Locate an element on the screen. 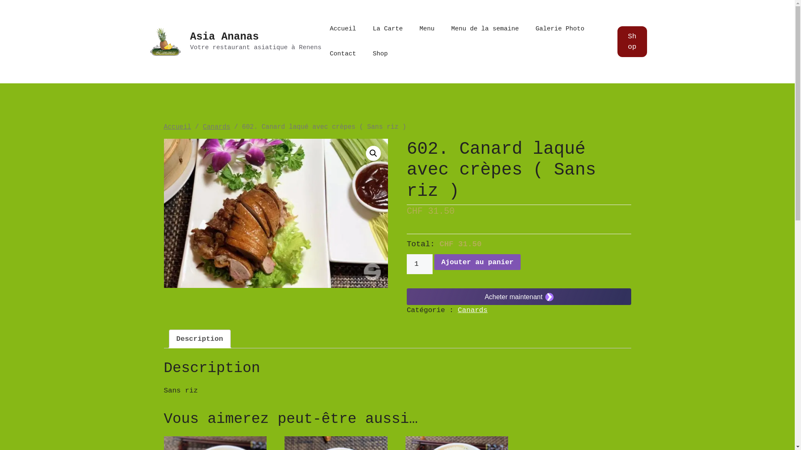 The width and height of the screenshot is (801, 450). Galerie Photo is located at coordinates (560, 29).